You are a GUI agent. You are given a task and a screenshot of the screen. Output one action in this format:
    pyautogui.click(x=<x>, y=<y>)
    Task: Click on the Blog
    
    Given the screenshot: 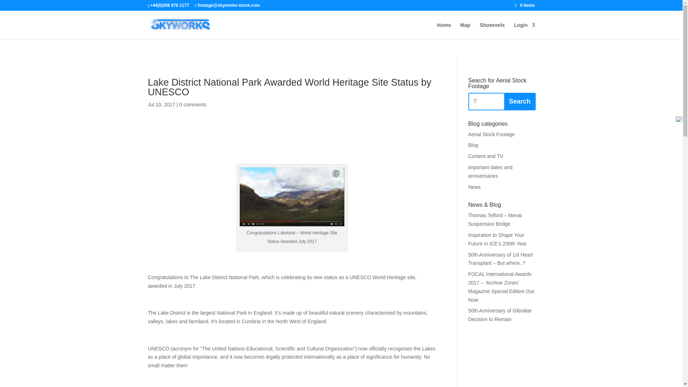 What is the action you would take?
    pyautogui.click(x=473, y=145)
    